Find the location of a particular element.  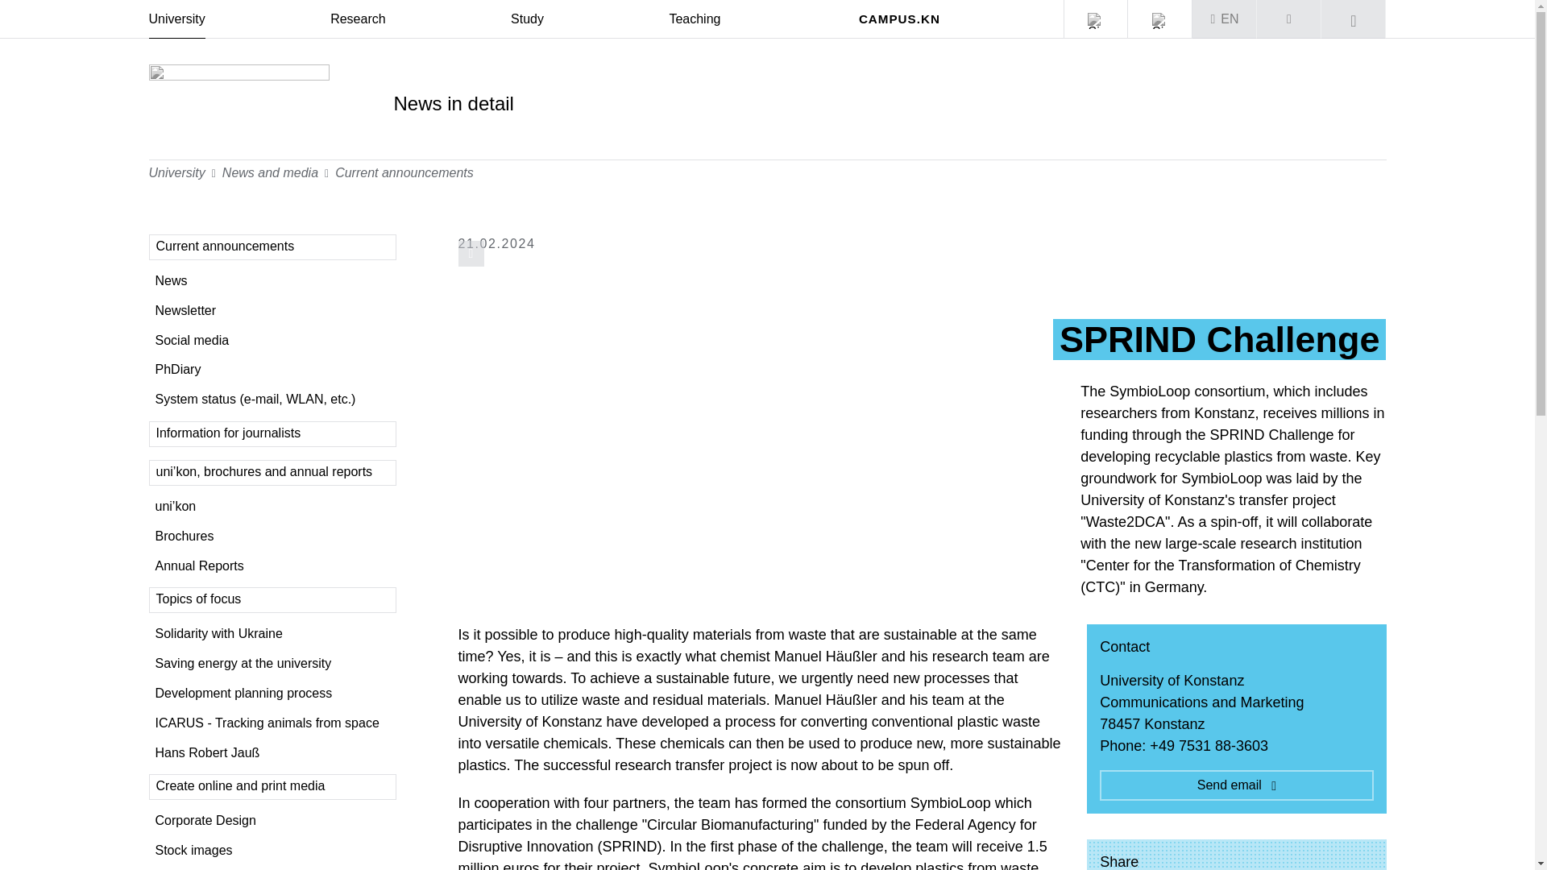

Teaching is located at coordinates (695, 19).